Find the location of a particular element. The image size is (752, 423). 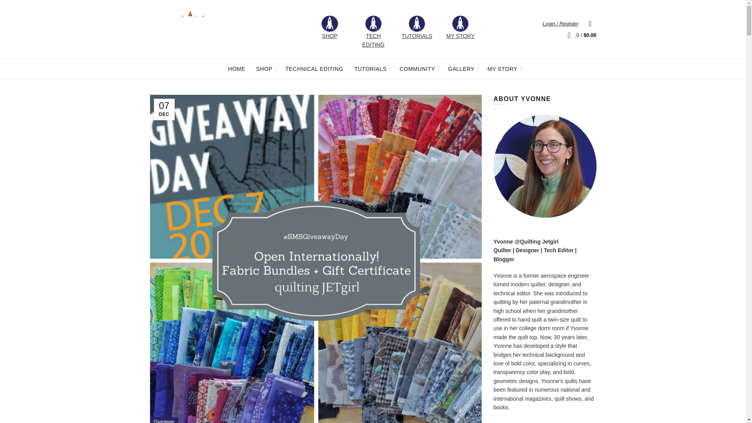

About Yvonne is located at coordinates (544, 166).